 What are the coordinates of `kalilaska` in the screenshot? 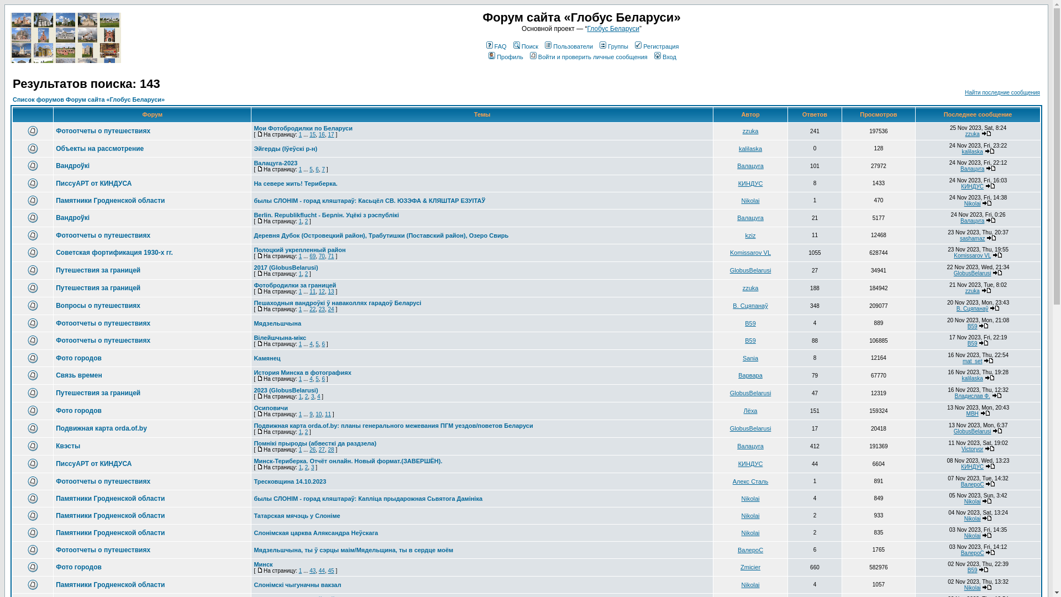 It's located at (972, 378).